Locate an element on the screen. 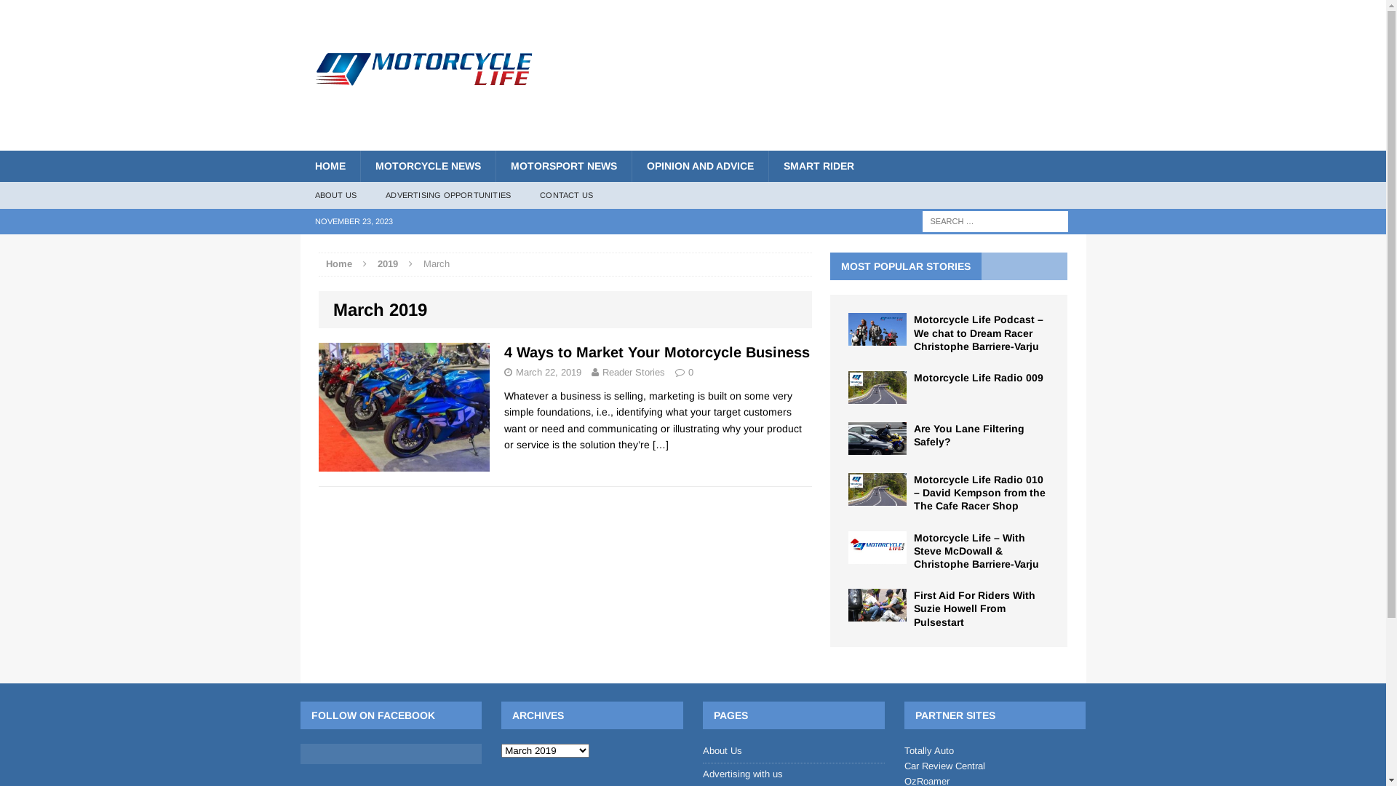 The image size is (1397, 786). MOTORCYCLE NEWS is located at coordinates (426, 166).